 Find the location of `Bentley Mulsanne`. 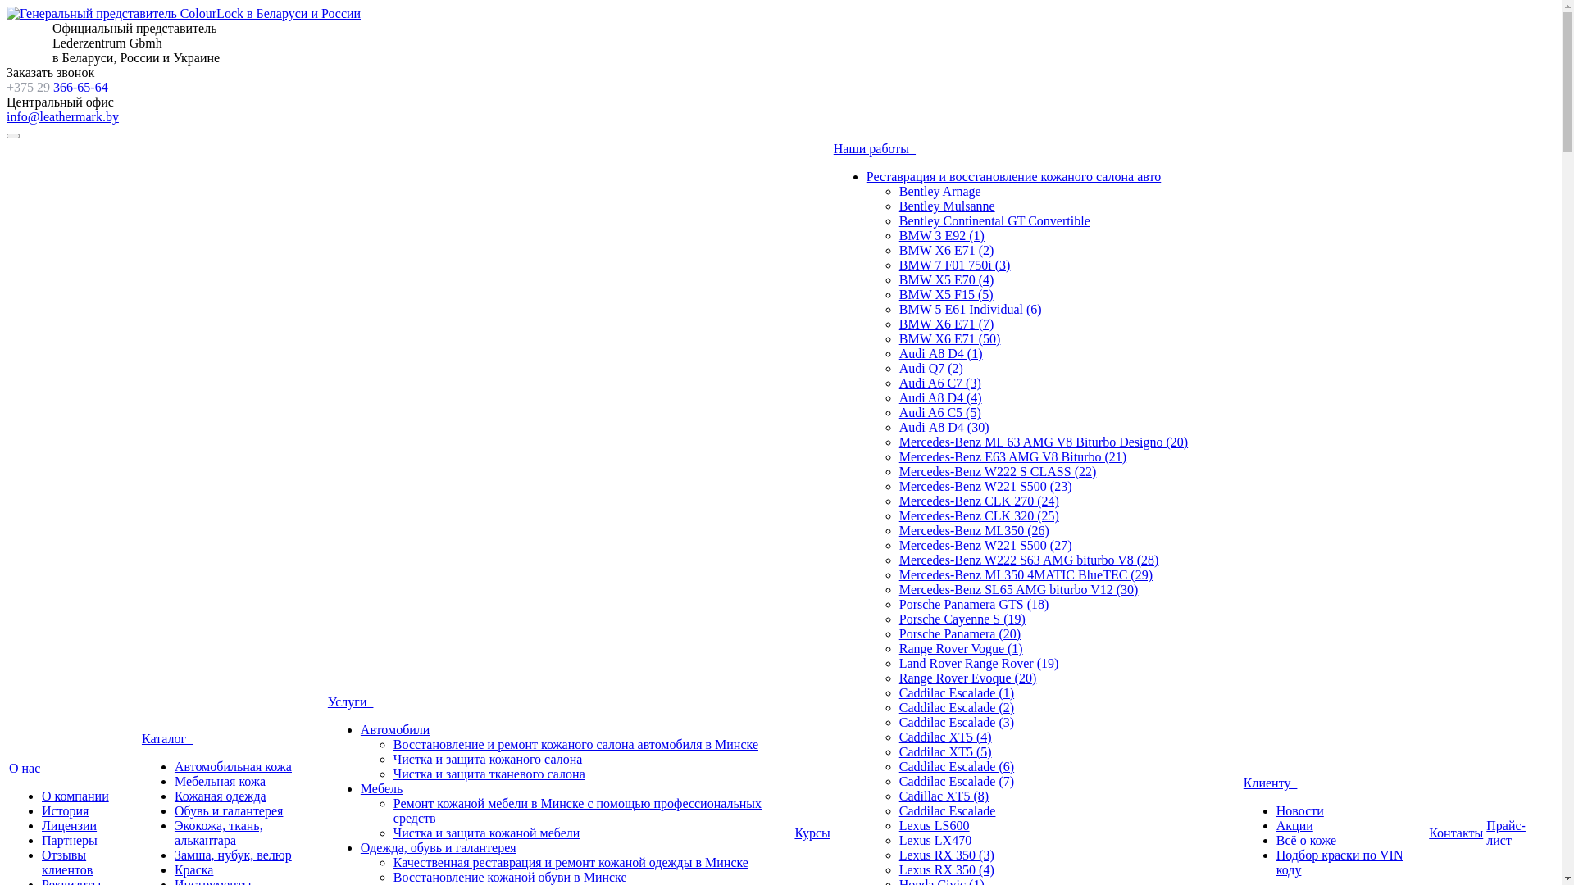

Bentley Mulsanne is located at coordinates (948, 206).